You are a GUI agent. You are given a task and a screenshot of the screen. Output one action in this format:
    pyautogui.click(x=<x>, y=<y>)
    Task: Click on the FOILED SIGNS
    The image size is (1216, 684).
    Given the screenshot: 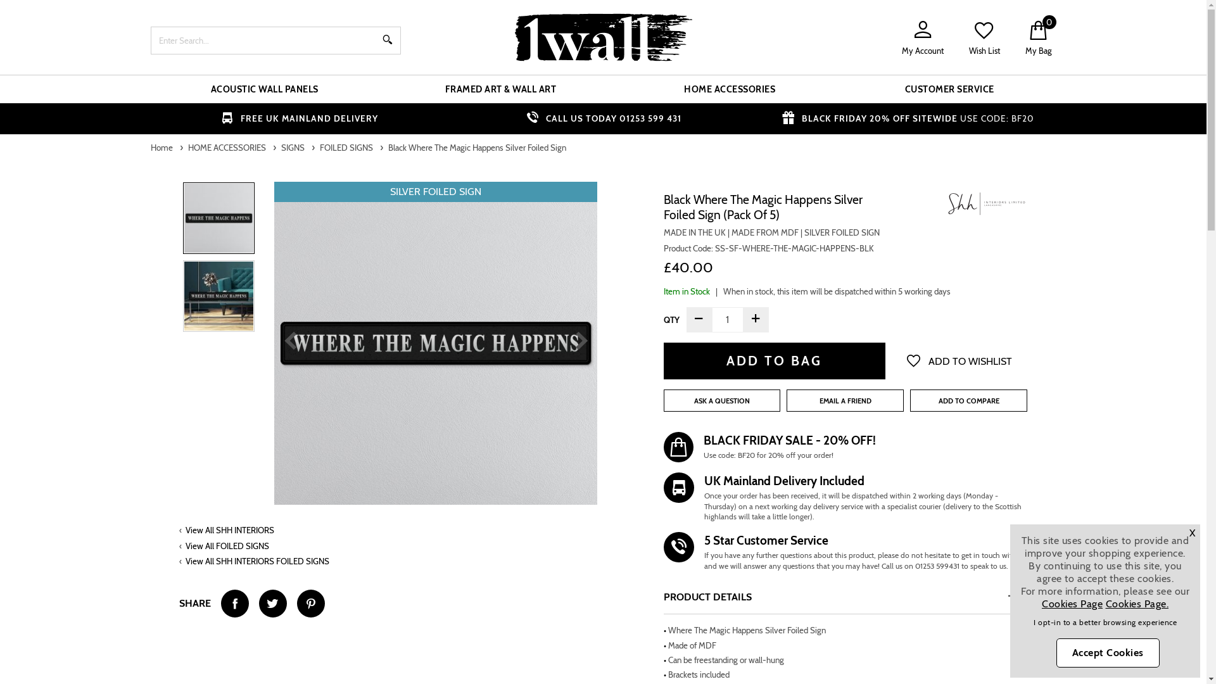 What is the action you would take?
    pyautogui.click(x=347, y=148)
    